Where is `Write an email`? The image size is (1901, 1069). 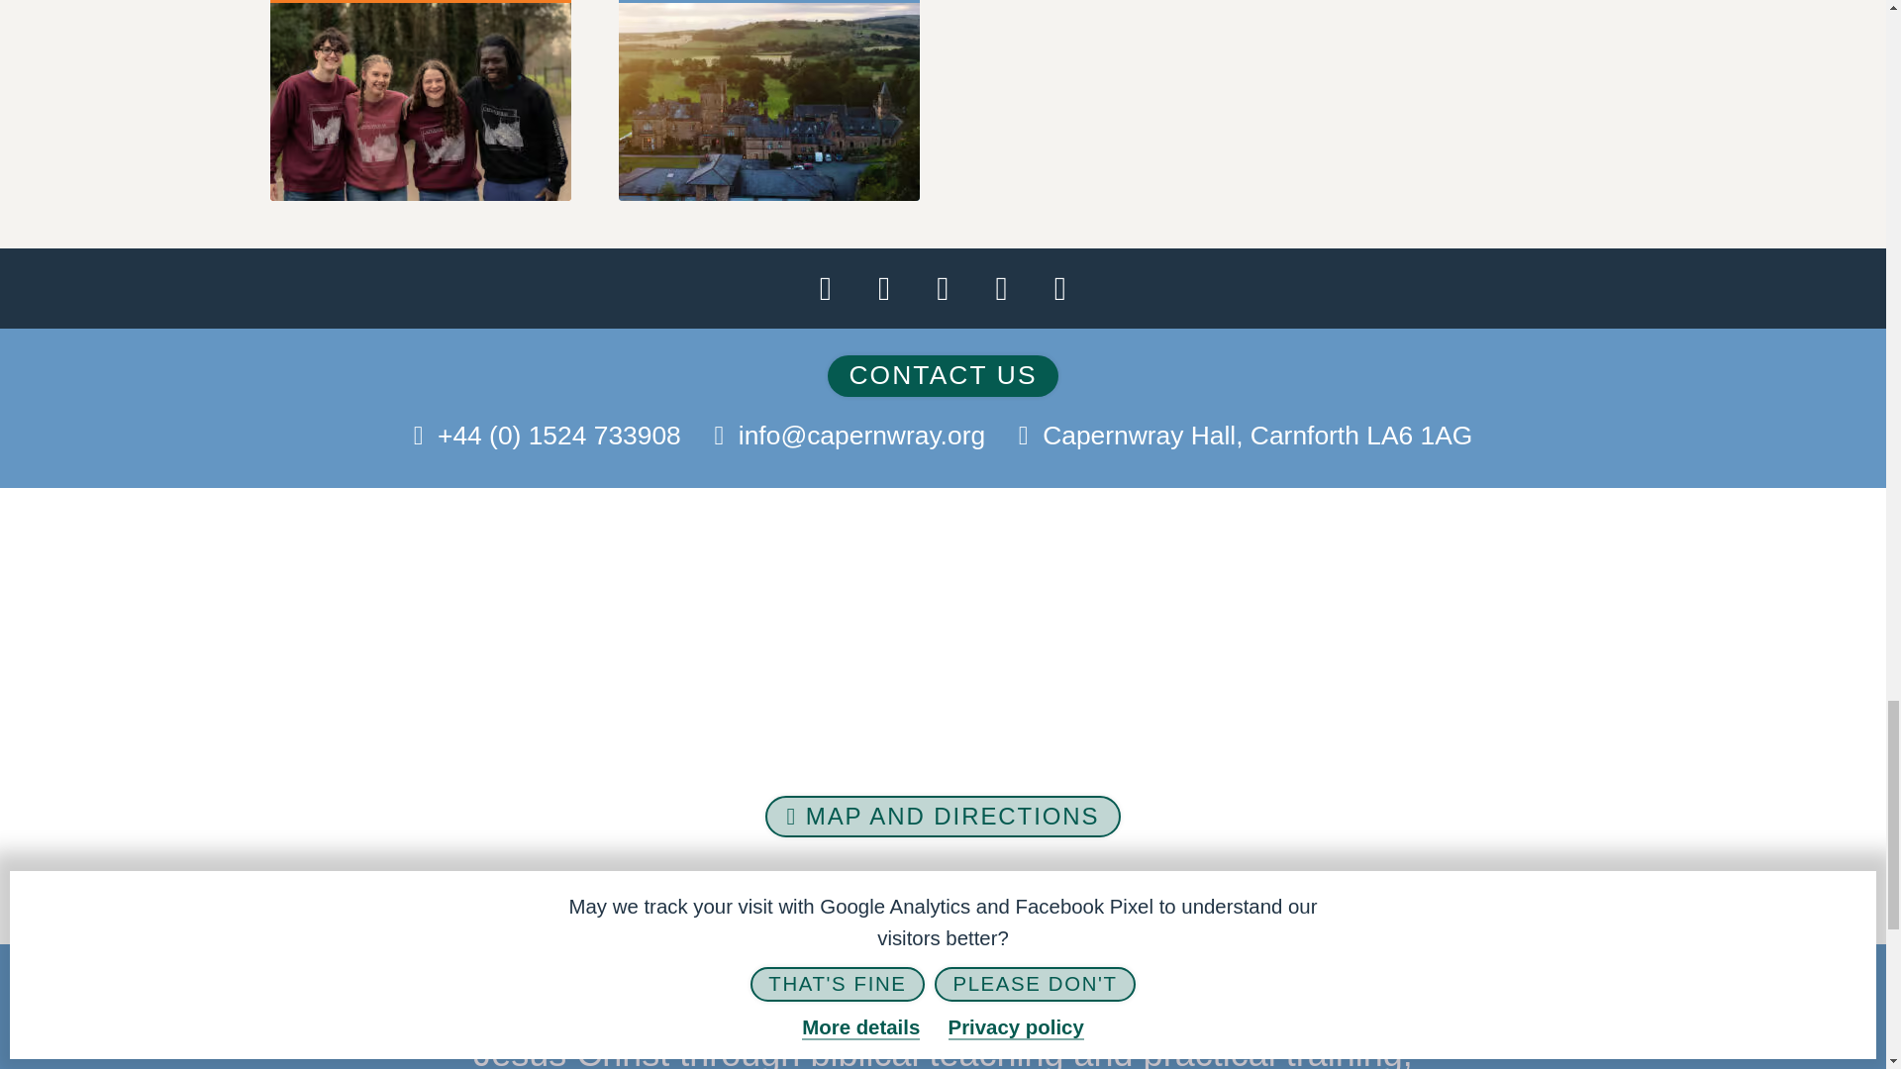
Write an email is located at coordinates (861, 436).